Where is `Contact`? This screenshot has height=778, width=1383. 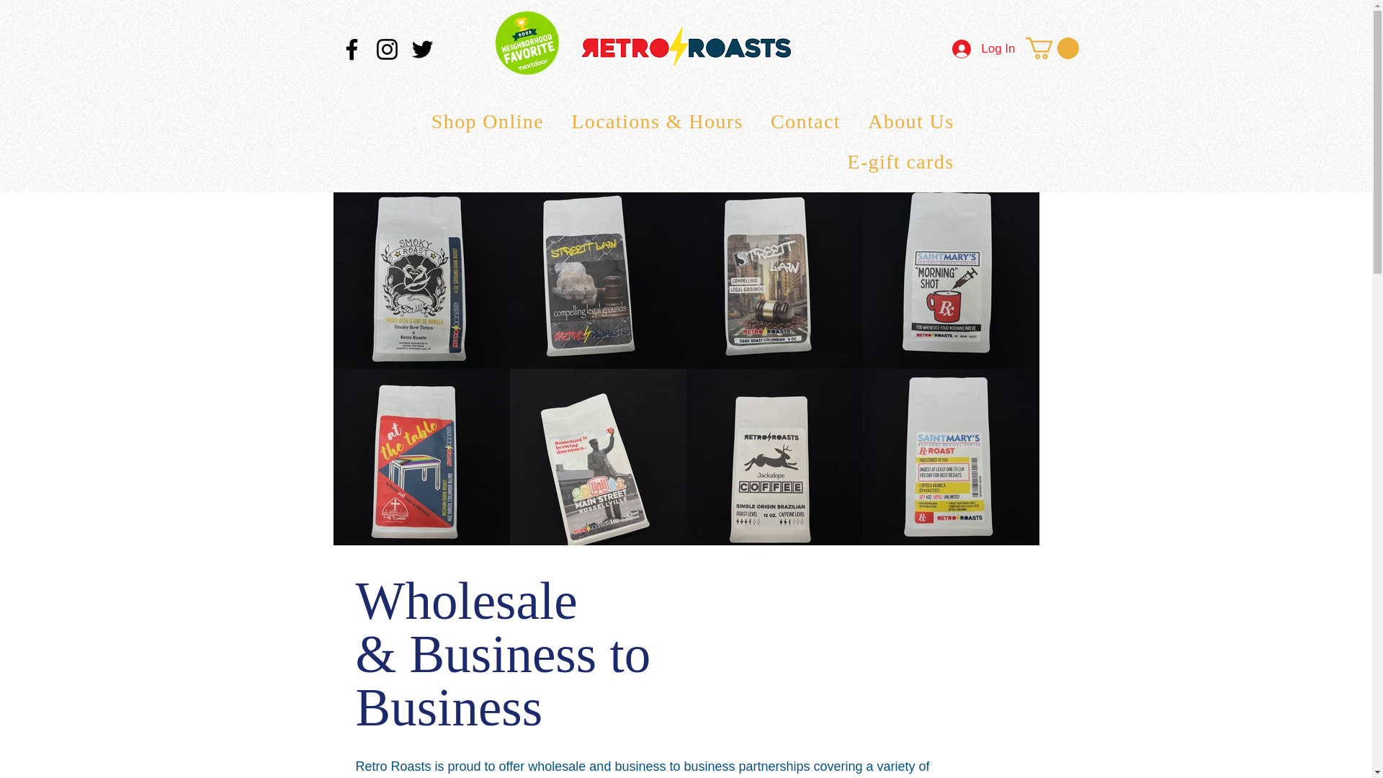
Contact is located at coordinates (800, 121).